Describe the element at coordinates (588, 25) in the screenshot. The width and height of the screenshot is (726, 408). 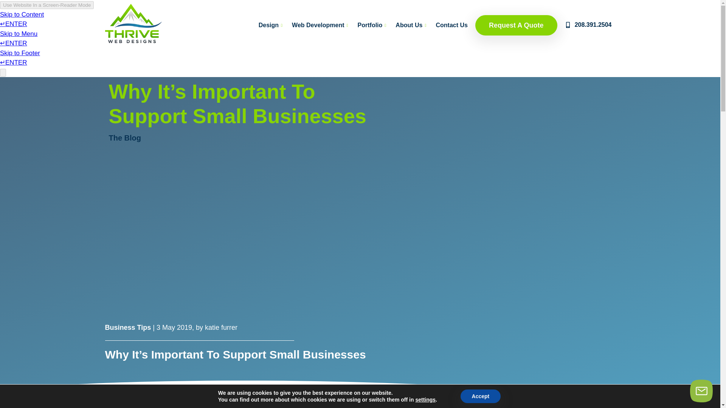
I see `208.391.2504` at that location.